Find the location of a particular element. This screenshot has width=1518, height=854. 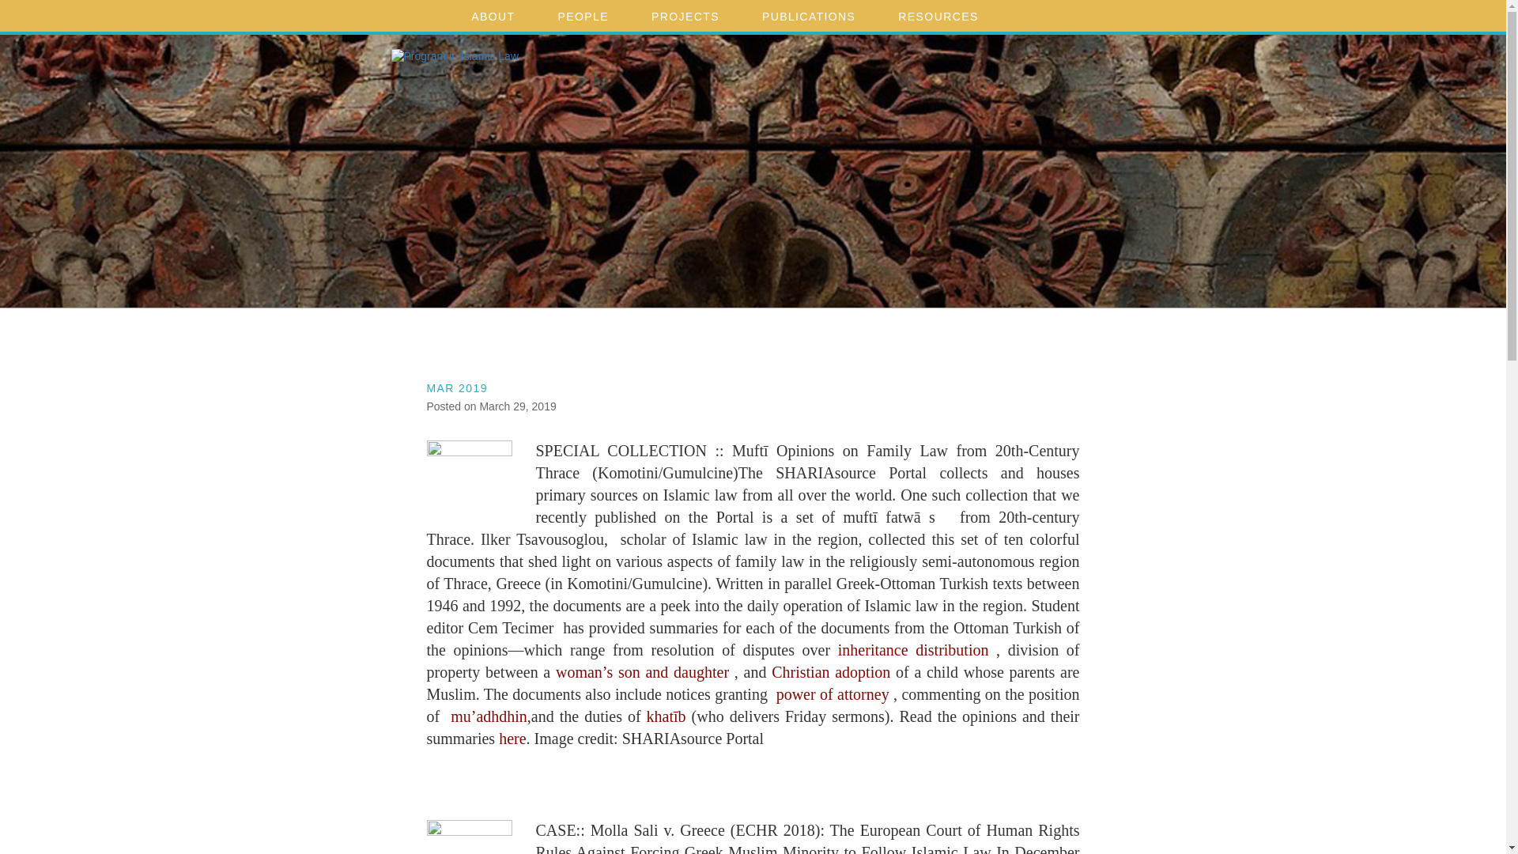

PUBLICATIONS is located at coordinates (814, 16).